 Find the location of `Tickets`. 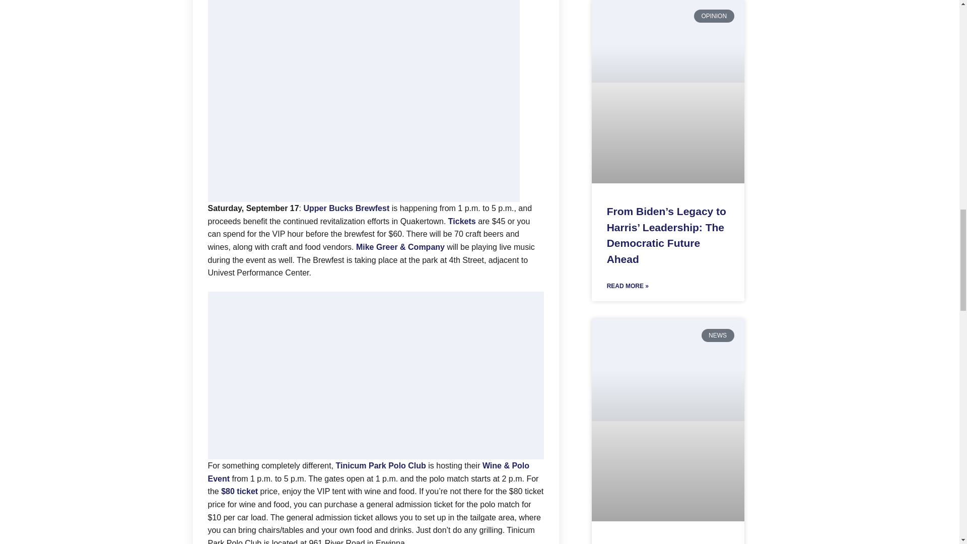

Tickets is located at coordinates (462, 221).